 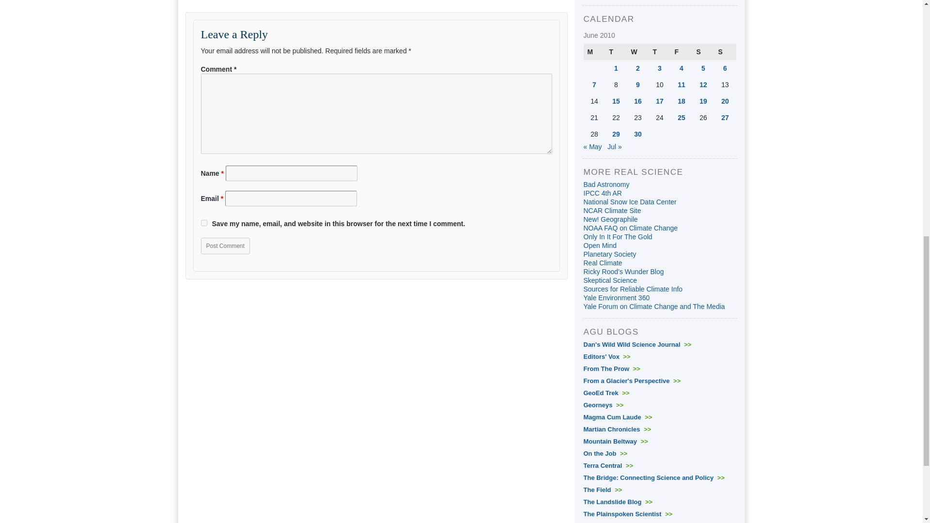 I want to click on 15, so click(x=616, y=101).